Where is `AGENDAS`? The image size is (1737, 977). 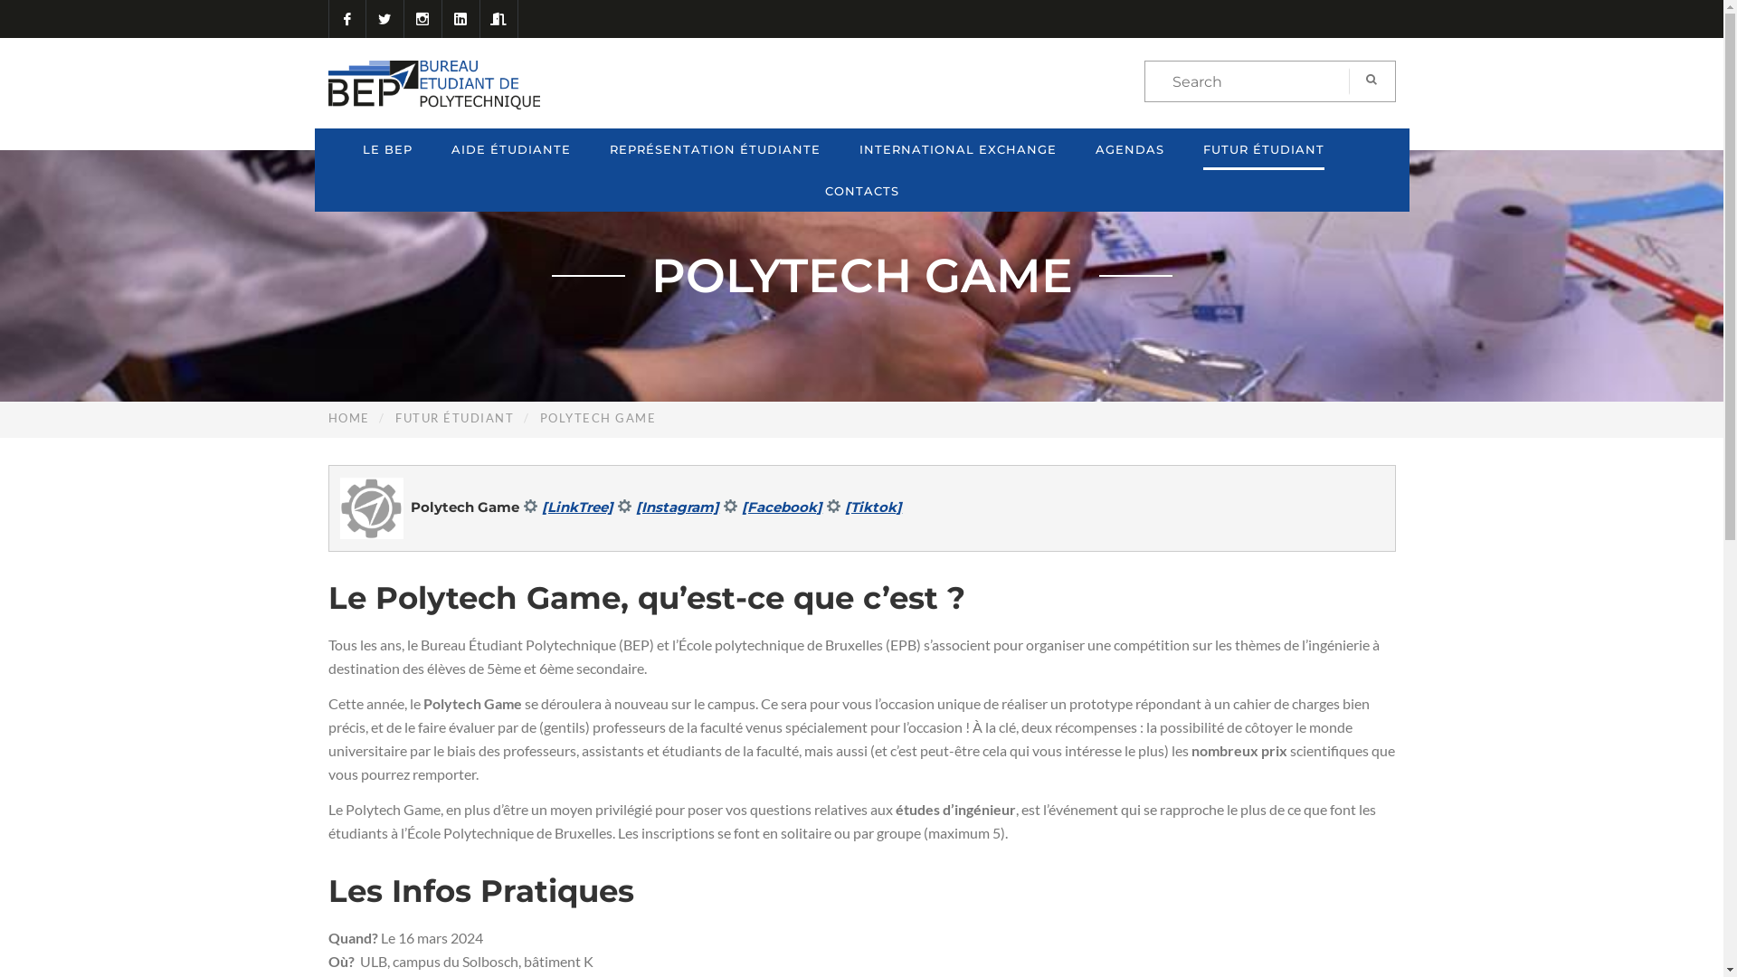 AGENDAS is located at coordinates (1130, 149).